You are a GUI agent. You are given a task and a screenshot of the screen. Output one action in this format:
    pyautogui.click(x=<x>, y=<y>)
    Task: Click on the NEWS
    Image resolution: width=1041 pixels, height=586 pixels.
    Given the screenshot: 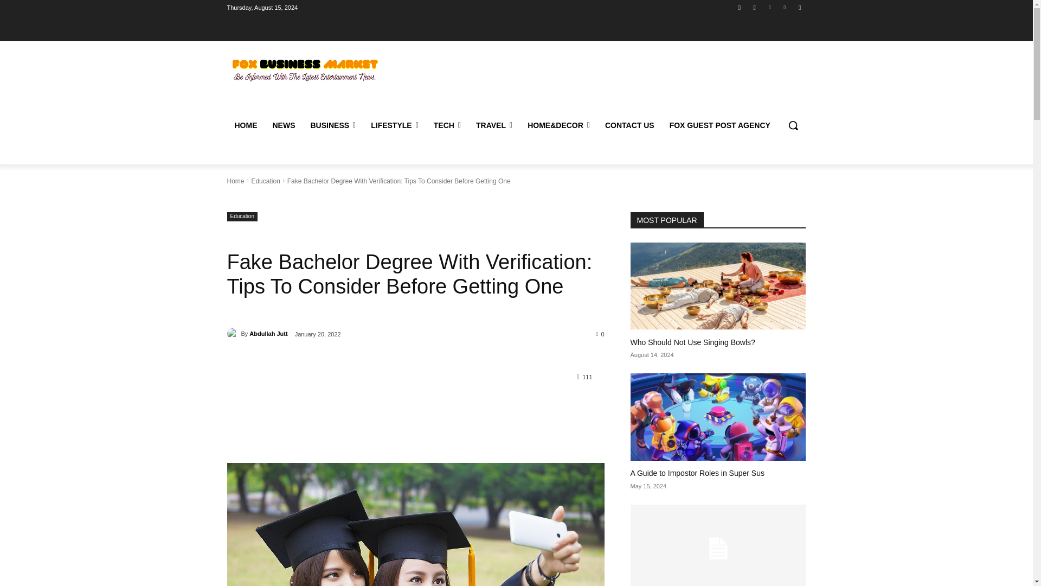 What is the action you would take?
    pyautogui.click(x=283, y=125)
    